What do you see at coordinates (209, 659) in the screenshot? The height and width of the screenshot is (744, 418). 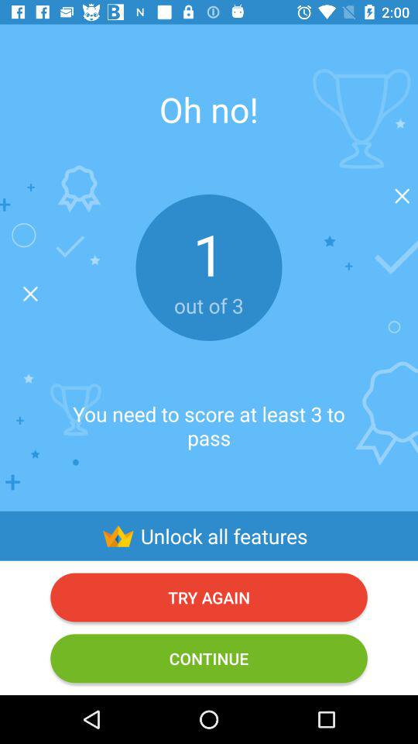 I see `press continue item` at bounding box center [209, 659].